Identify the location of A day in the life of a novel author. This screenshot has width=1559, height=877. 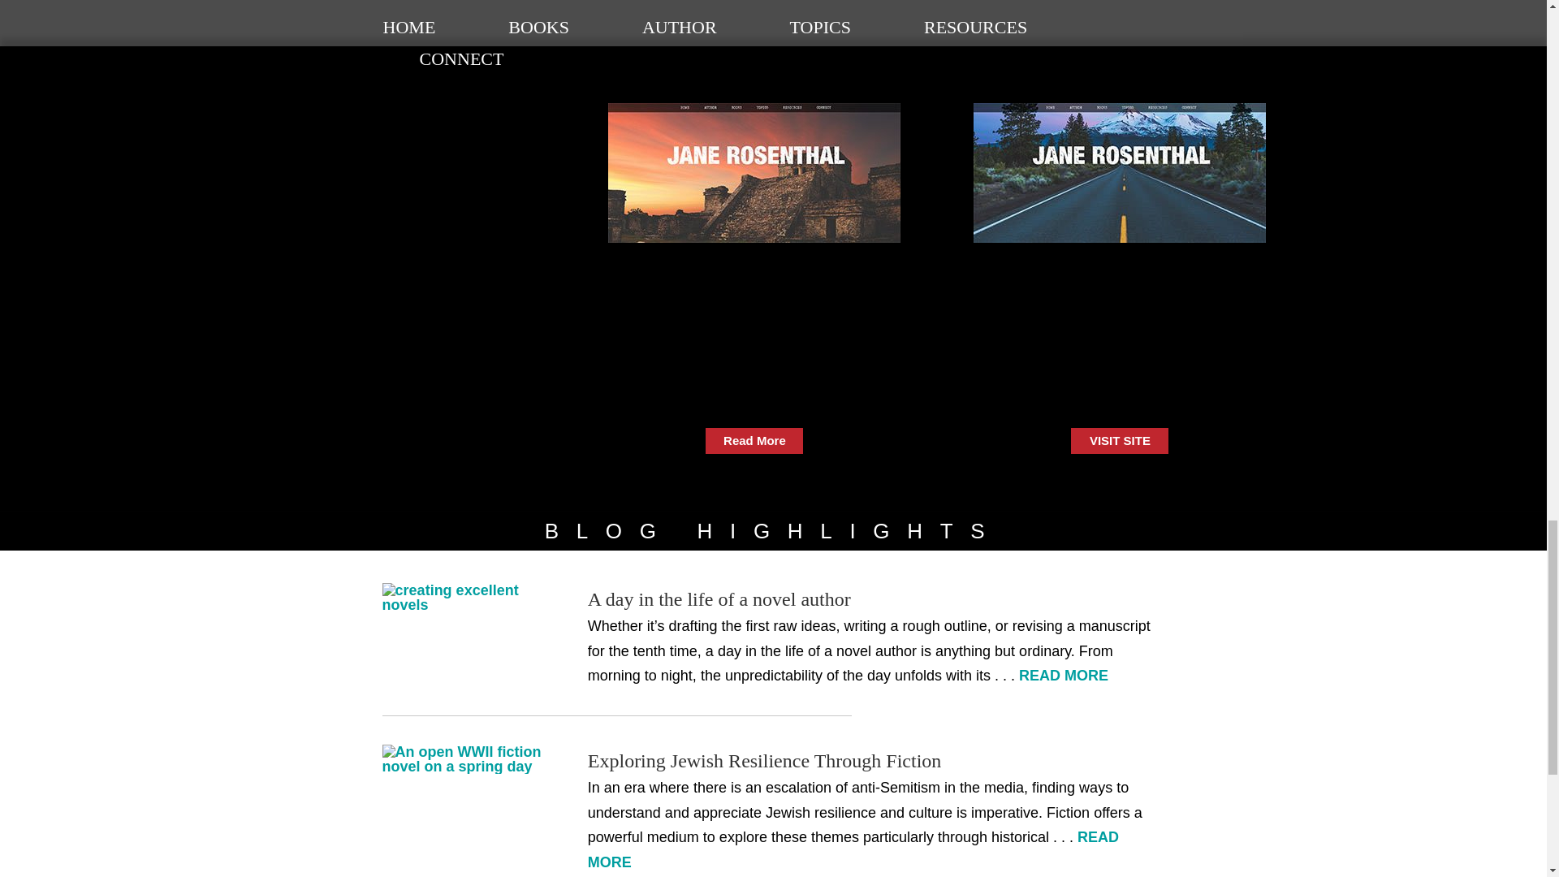
(464, 598).